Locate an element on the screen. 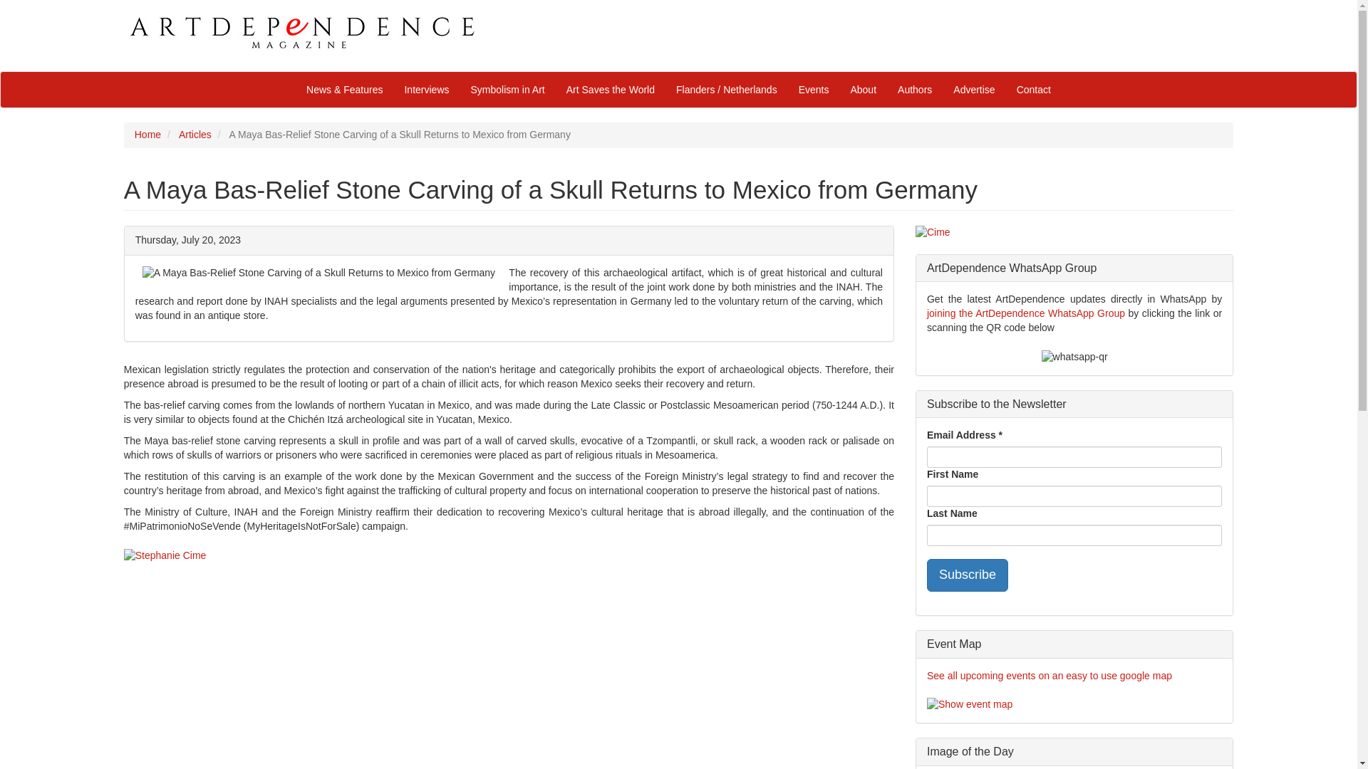  Interviews is located at coordinates (426, 90).